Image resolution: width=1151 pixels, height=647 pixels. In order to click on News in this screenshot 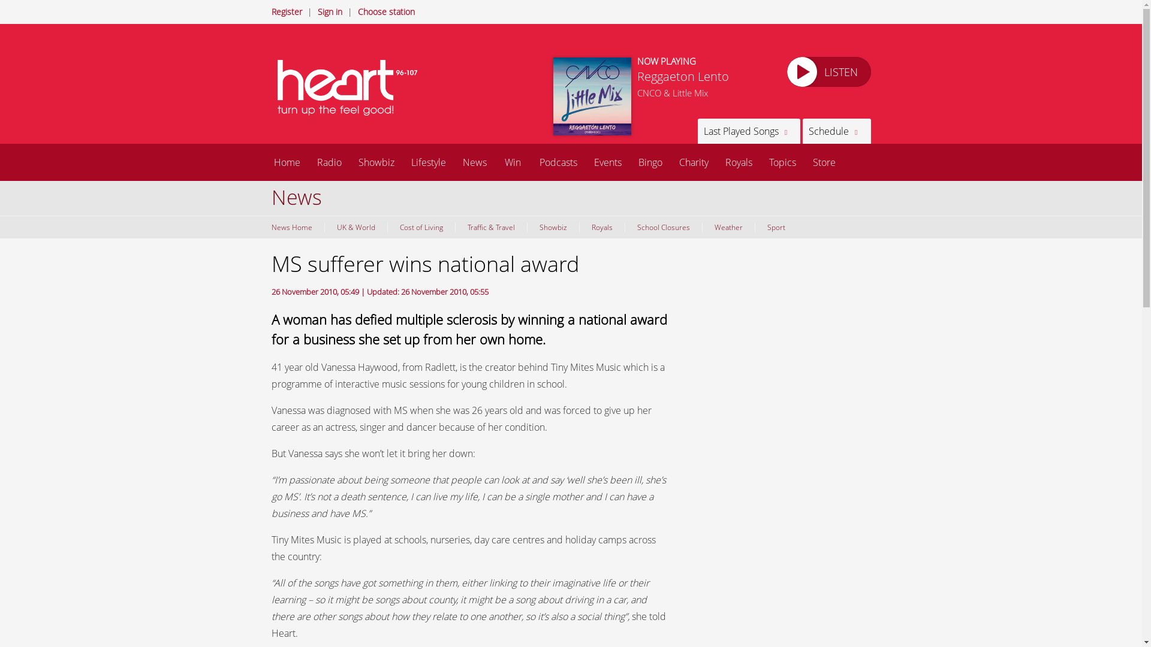, I will do `click(475, 162)`.